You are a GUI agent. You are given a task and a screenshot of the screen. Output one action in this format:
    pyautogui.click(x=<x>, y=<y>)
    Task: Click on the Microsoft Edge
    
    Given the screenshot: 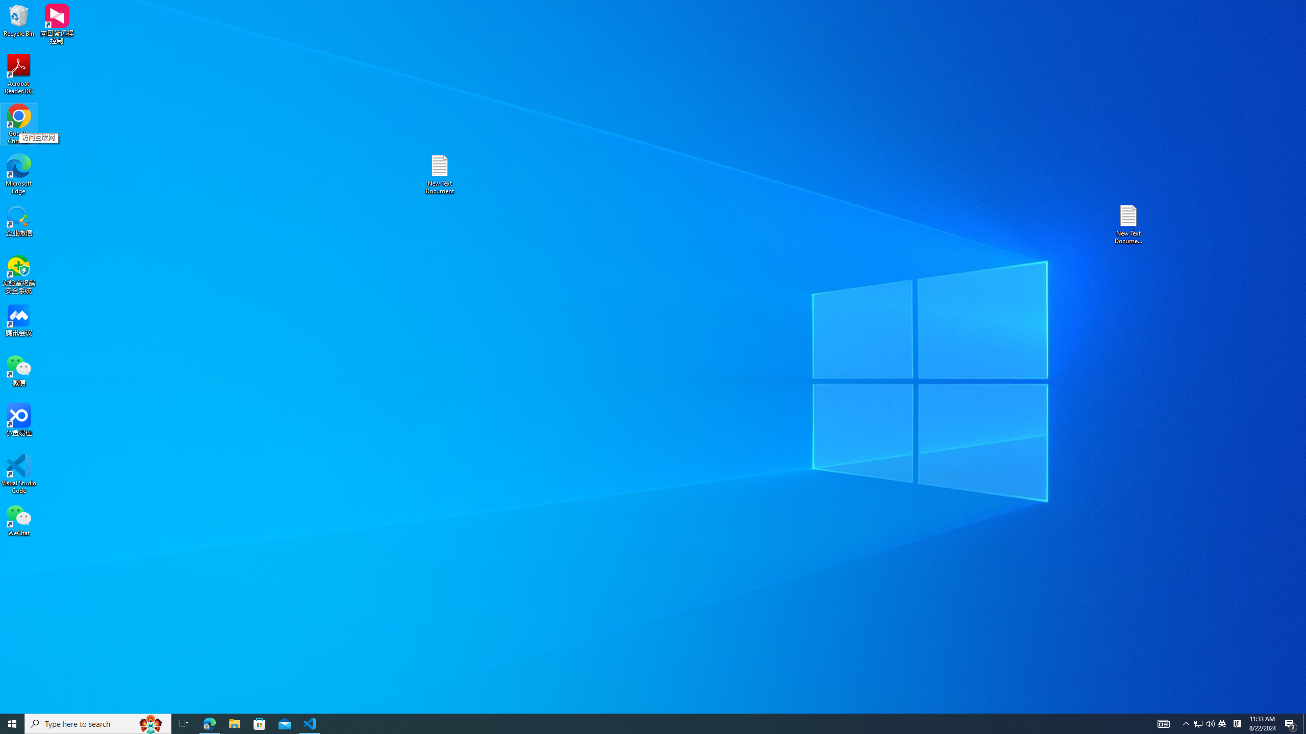 What is the action you would take?
    pyautogui.click(x=260, y=724)
    